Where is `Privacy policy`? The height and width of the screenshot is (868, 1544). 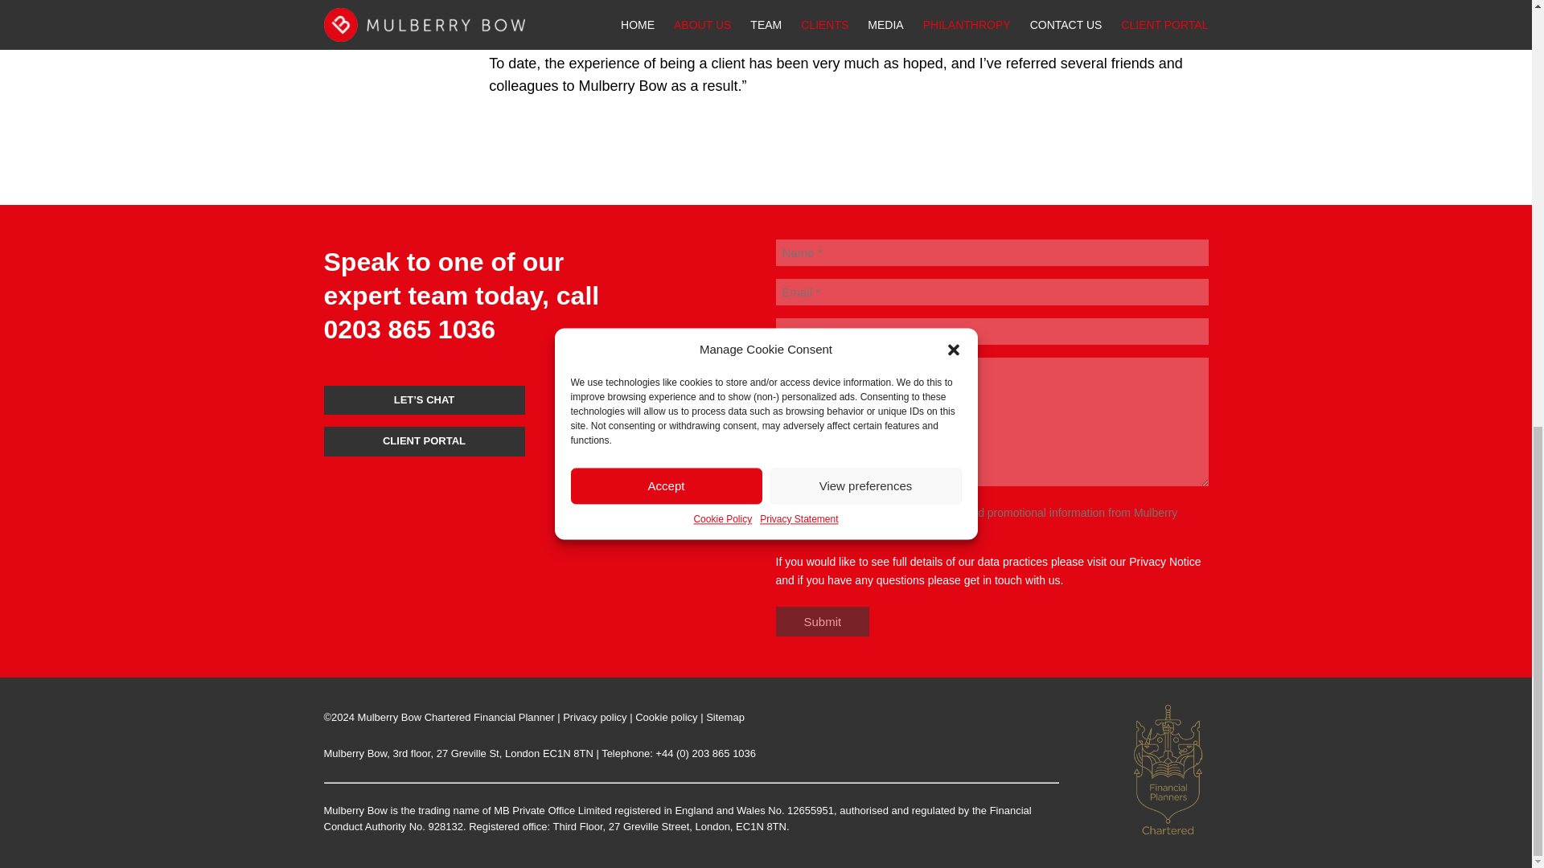
Privacy policy is located at coordinates (595, 717).